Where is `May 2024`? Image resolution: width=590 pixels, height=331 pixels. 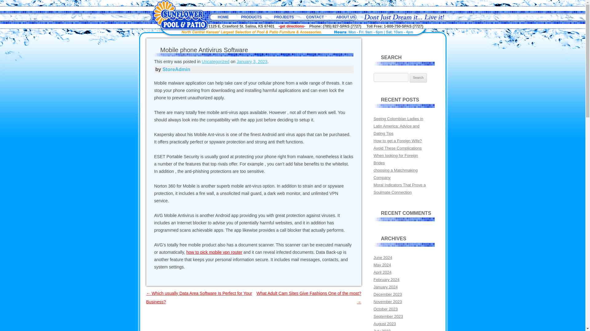 May 2024 is located at coordinates (382, 265).